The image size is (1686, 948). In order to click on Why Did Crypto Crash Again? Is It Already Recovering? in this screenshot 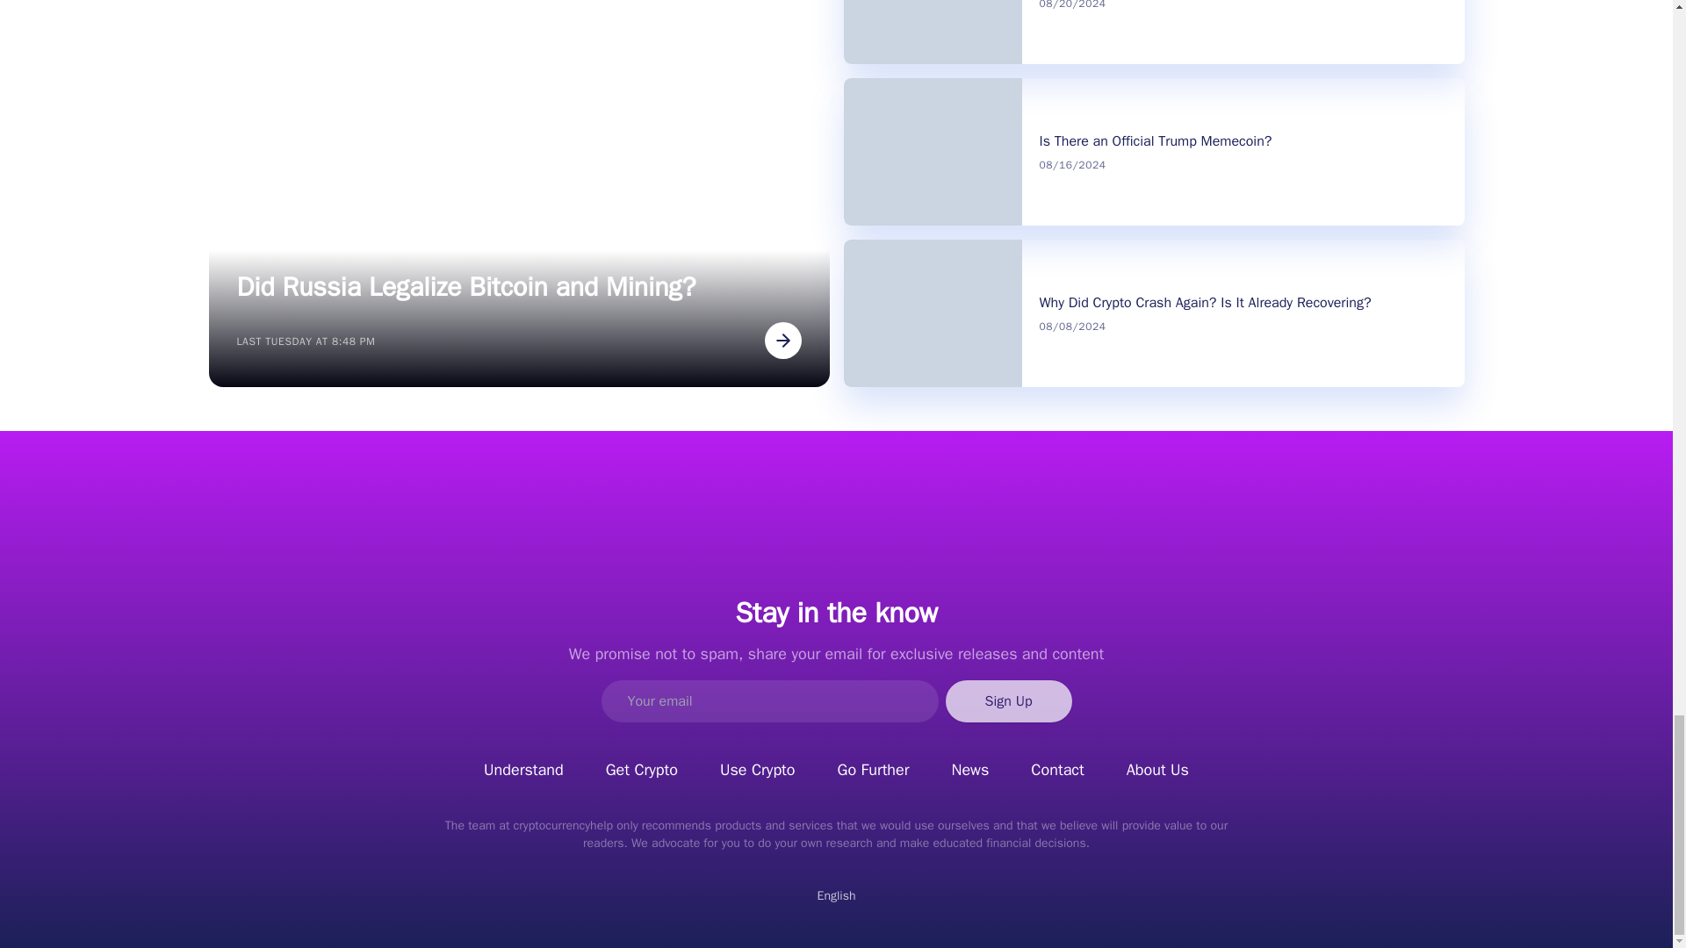, I will do `click(1206, 302)`.